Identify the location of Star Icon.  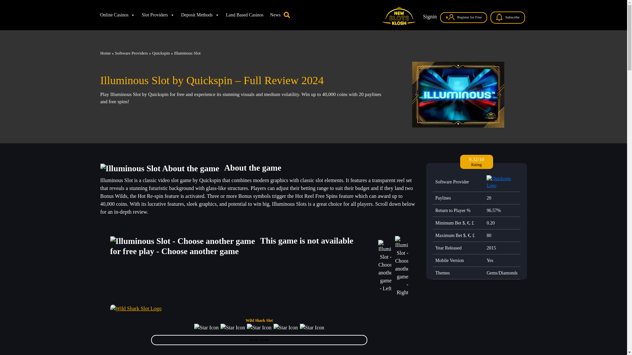
(286, 327).